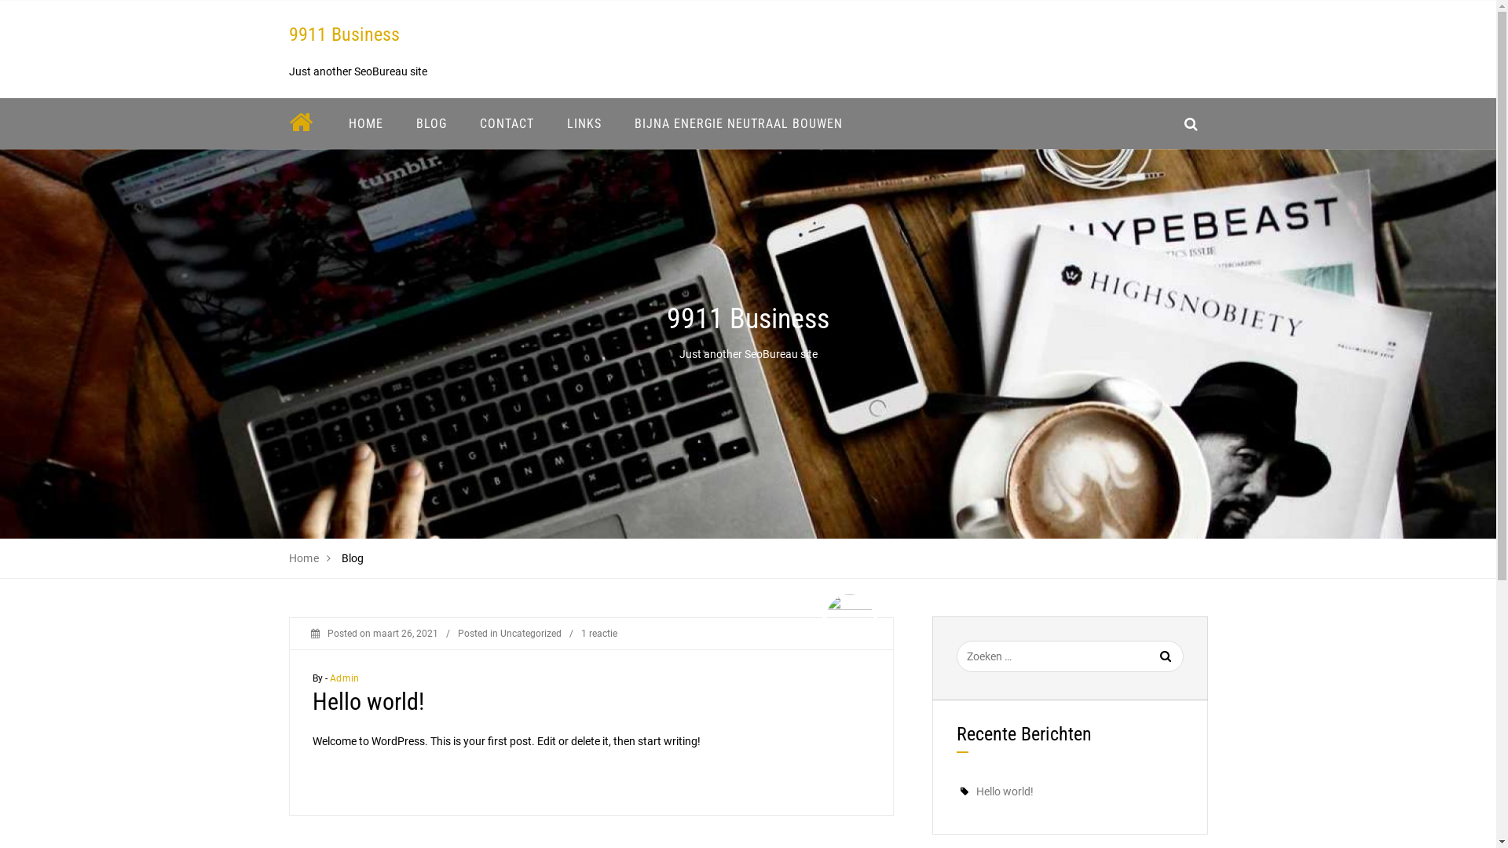  What do you see at coordinates (1191, 124) in the screenshot?
I see `search_icon` at bounding box center [1191, 124].